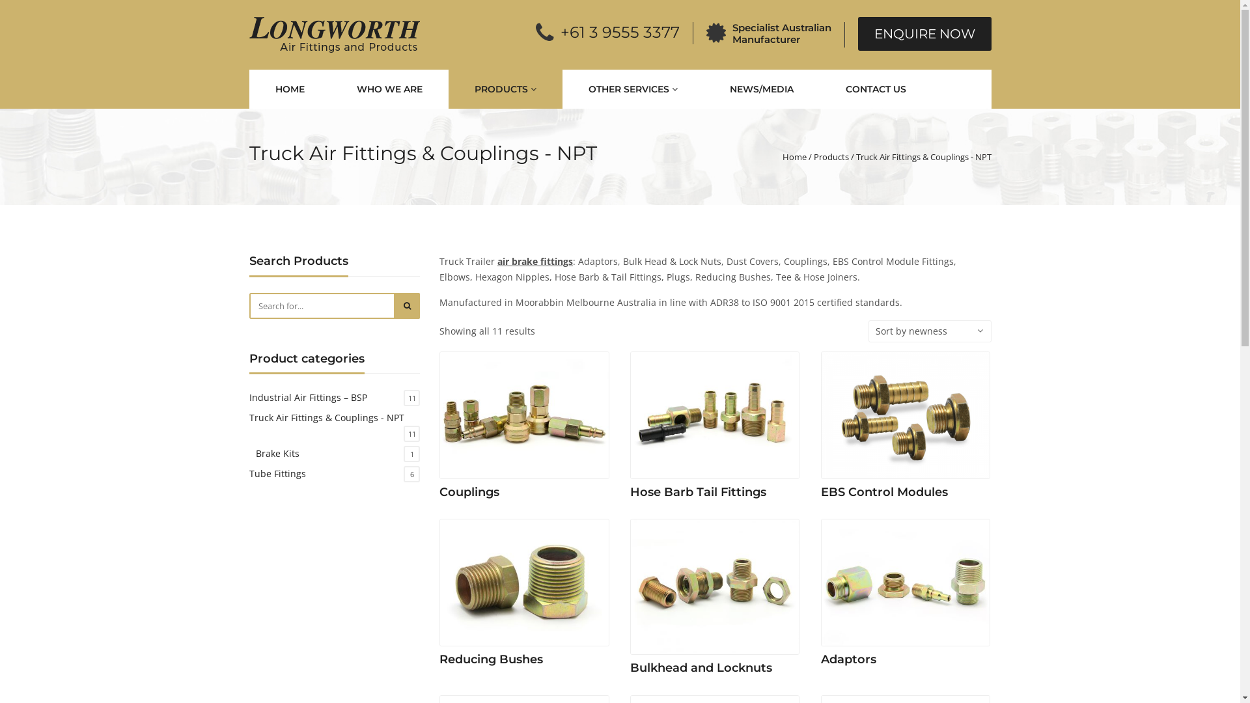  I want to click on +61 3 9555 3377, so click(620, 33).